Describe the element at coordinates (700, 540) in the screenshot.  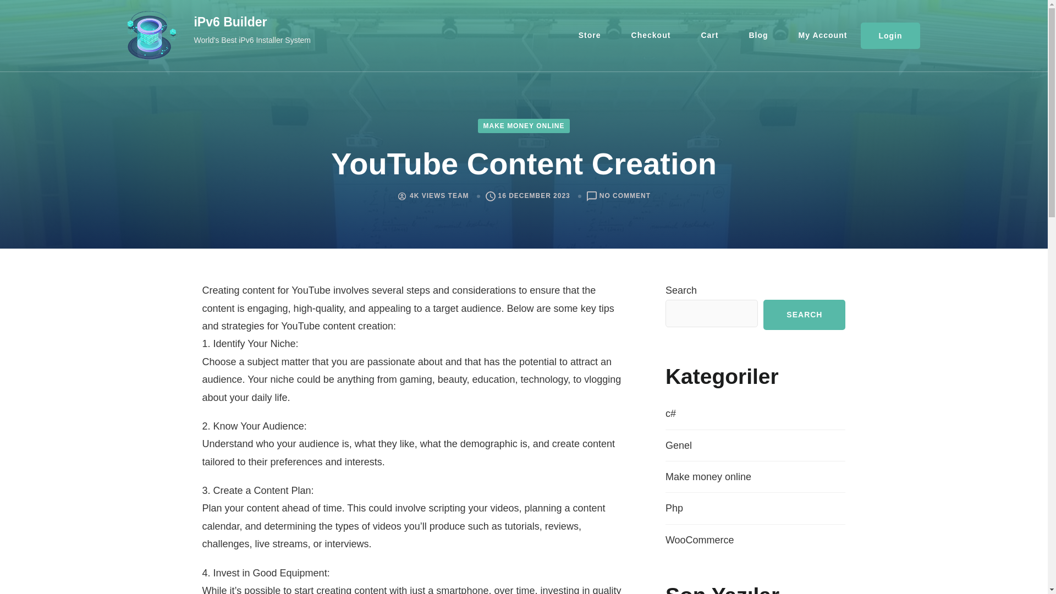
I see `WooCommerce` at that location.